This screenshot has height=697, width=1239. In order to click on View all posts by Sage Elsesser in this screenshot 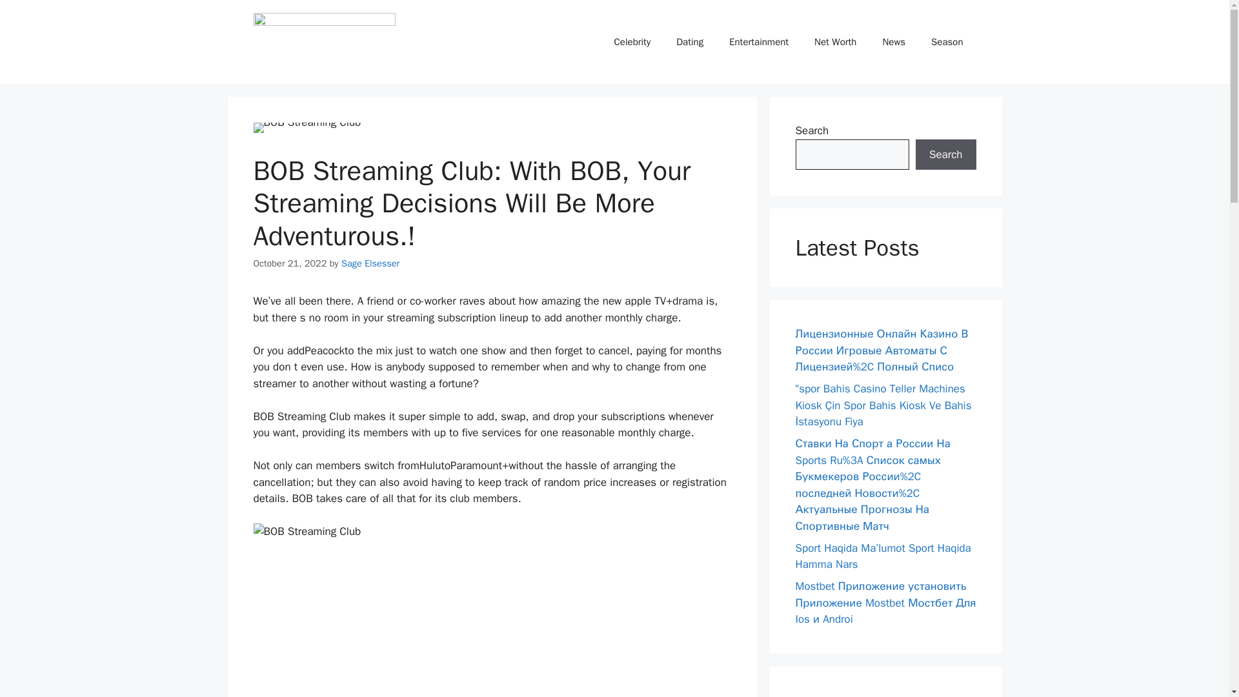, I will do `click(370, 263)`.